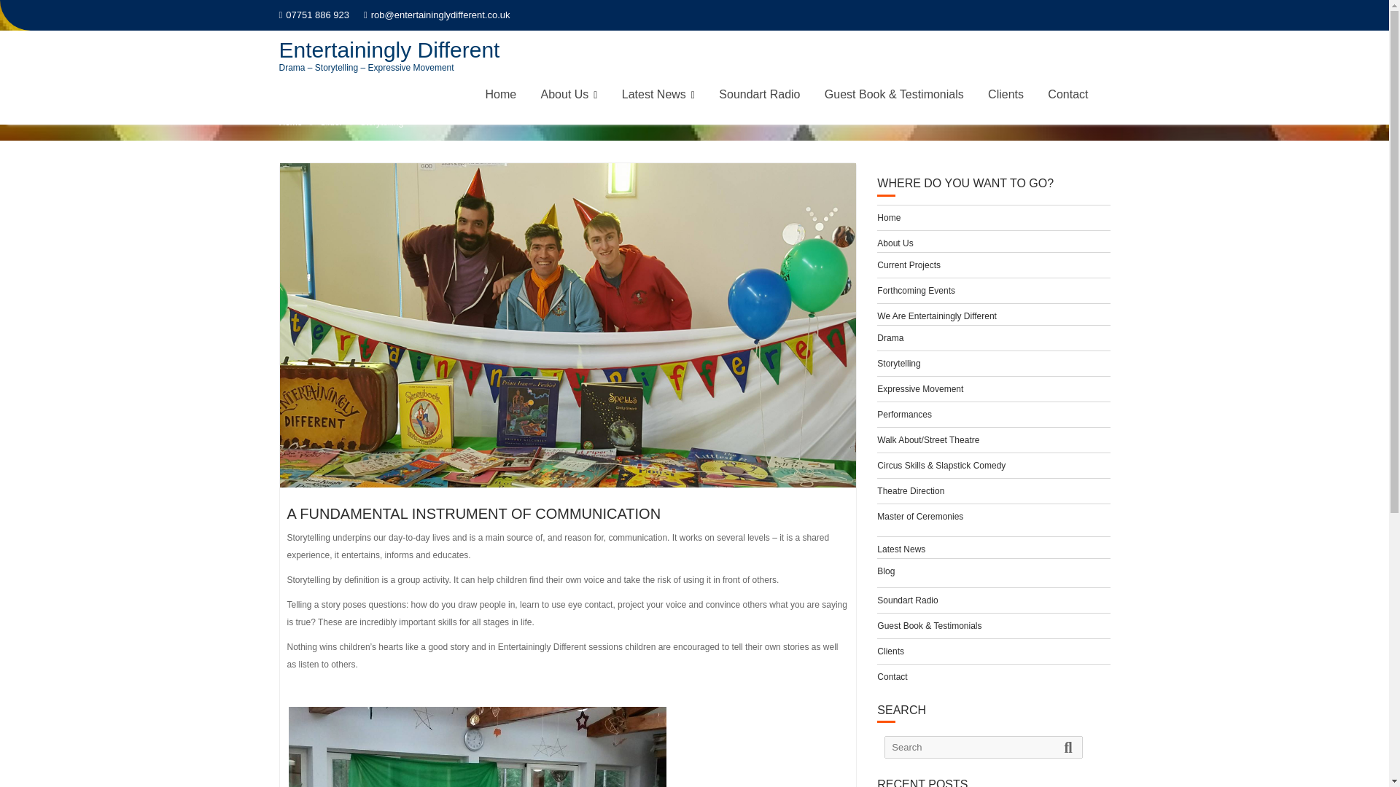  I want to click on Contact, so click(1067, 95).